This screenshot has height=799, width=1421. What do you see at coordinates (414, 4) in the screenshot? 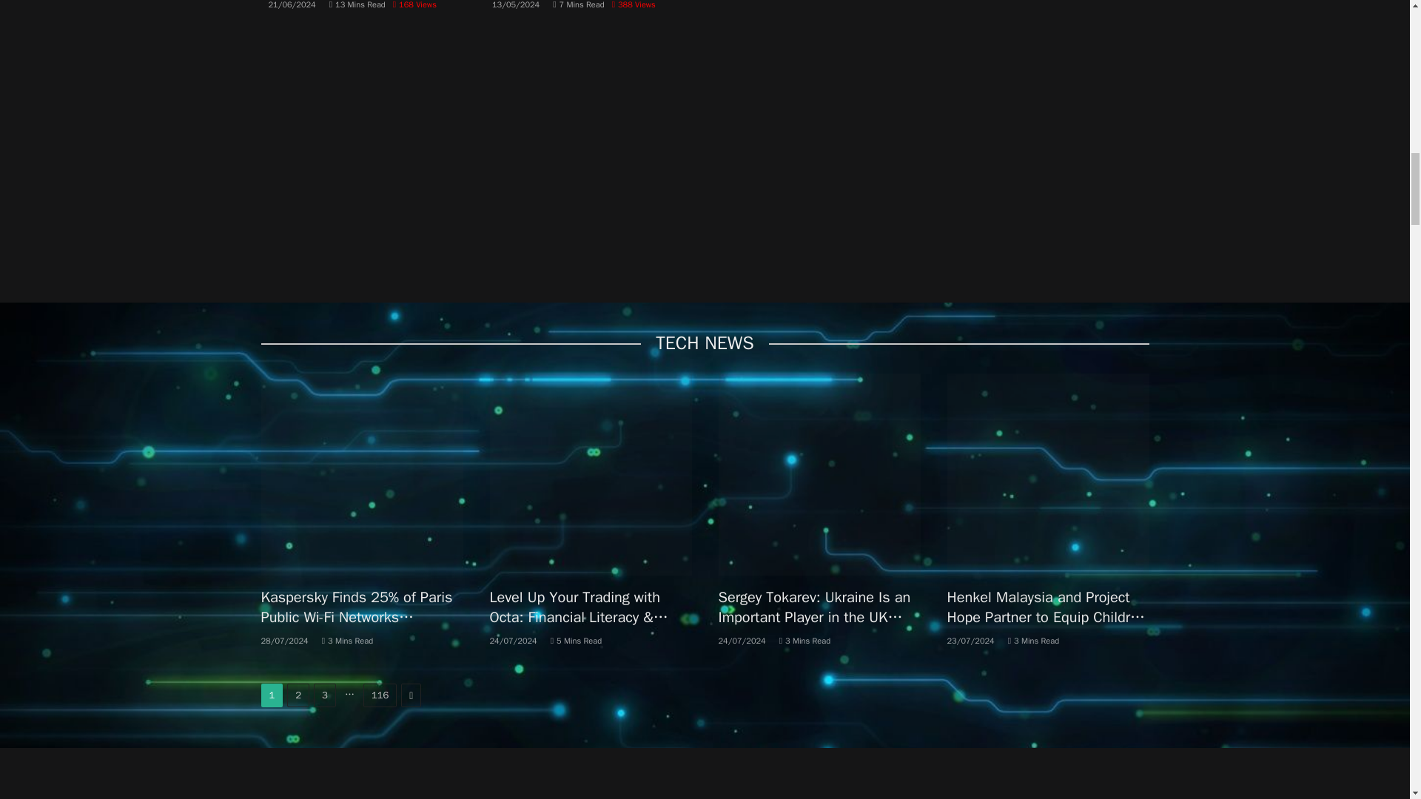
I see `168 Article Views` at bounding box center [414, 4].